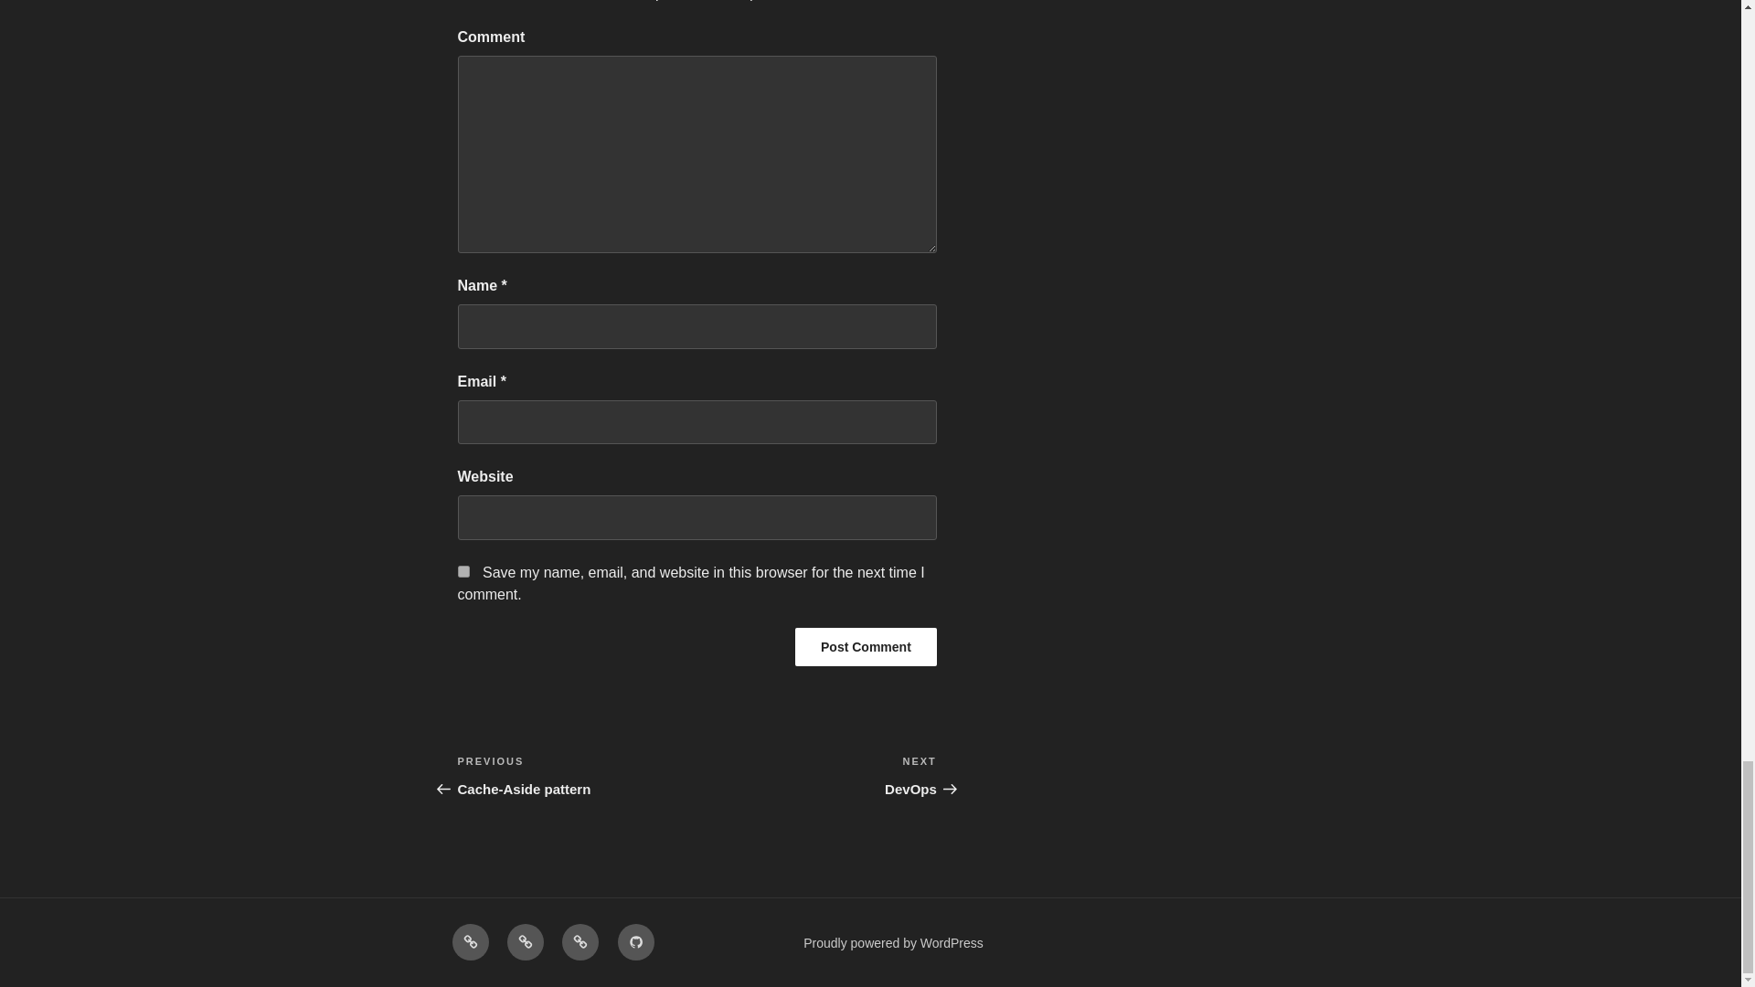 The width and height of the screenshot is (1755, 987). What do you see at coordinates (576, 775) in the screenshot?
I see `Post Comment` at bounding box center [576, 775].